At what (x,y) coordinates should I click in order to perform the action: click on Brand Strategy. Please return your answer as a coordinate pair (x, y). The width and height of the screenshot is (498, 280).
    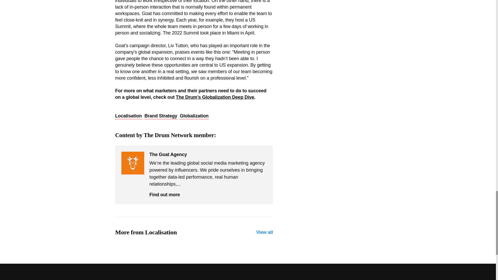
    Looking at the image, I should click on (161, 116).